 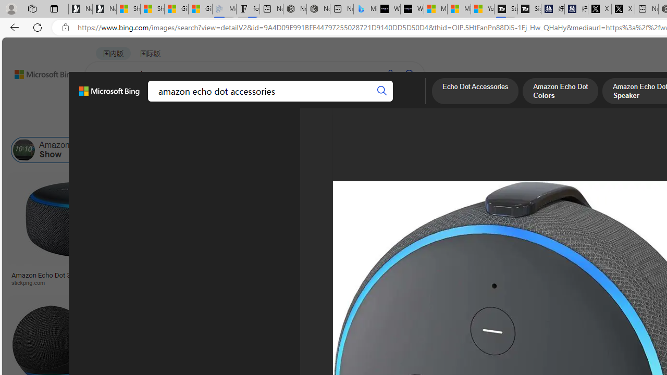 What do you see at coordinates (519, 240) in the screenshot?
I see `Echo Dot with Clock` at bounding box center [519, 240].